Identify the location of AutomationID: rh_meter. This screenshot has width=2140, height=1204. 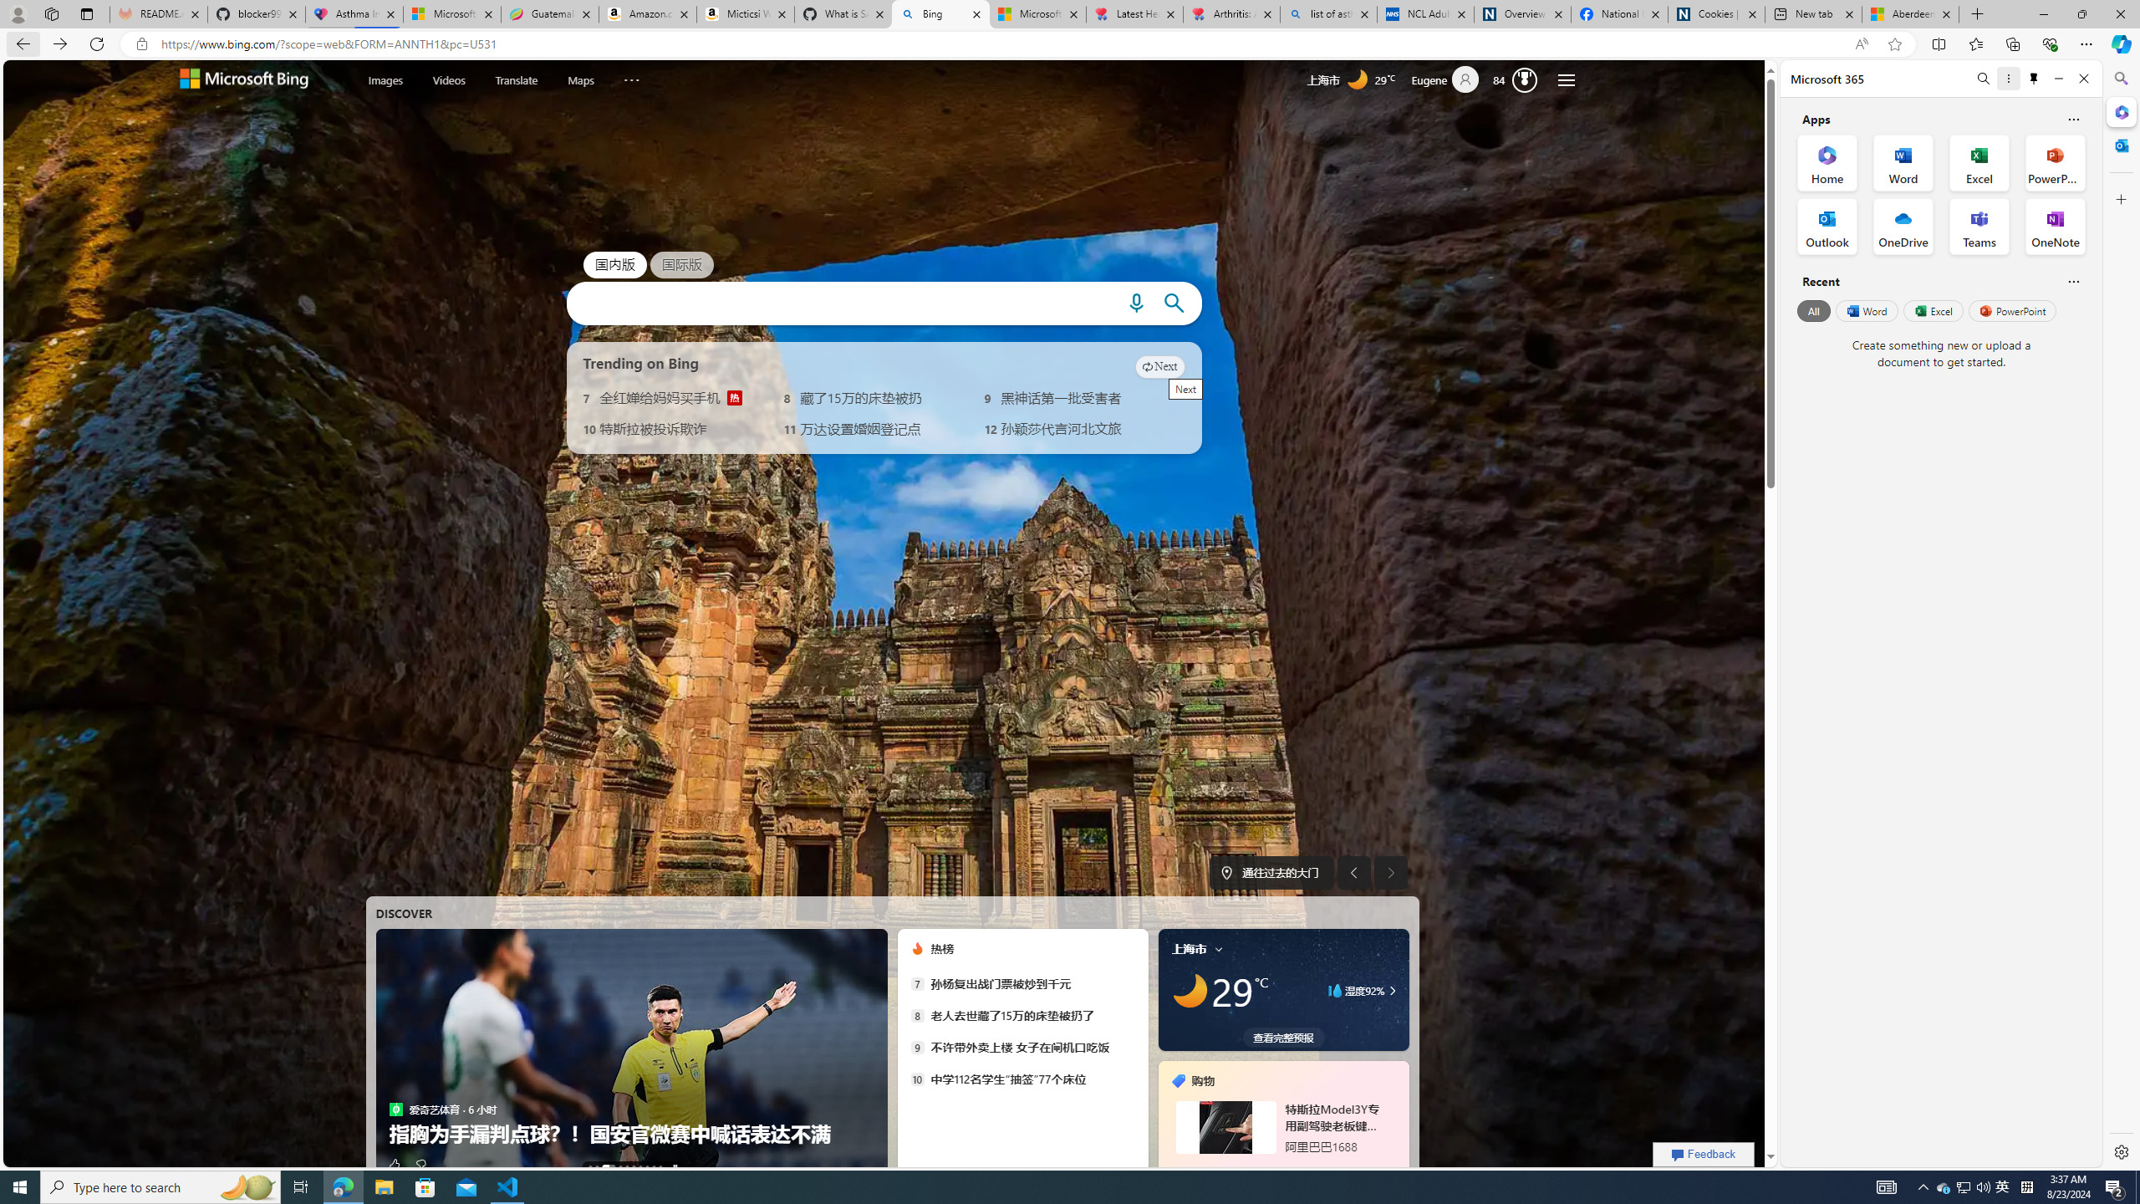
(1525, 79).